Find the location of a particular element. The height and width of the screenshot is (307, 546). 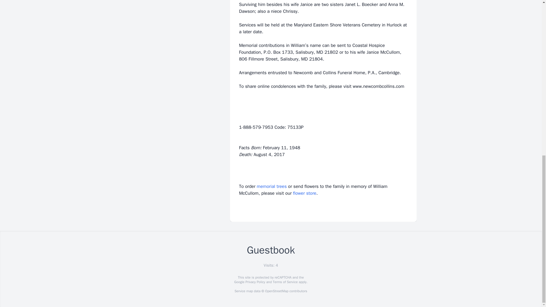

Privacy Policy is located at coordinates (255, 282).